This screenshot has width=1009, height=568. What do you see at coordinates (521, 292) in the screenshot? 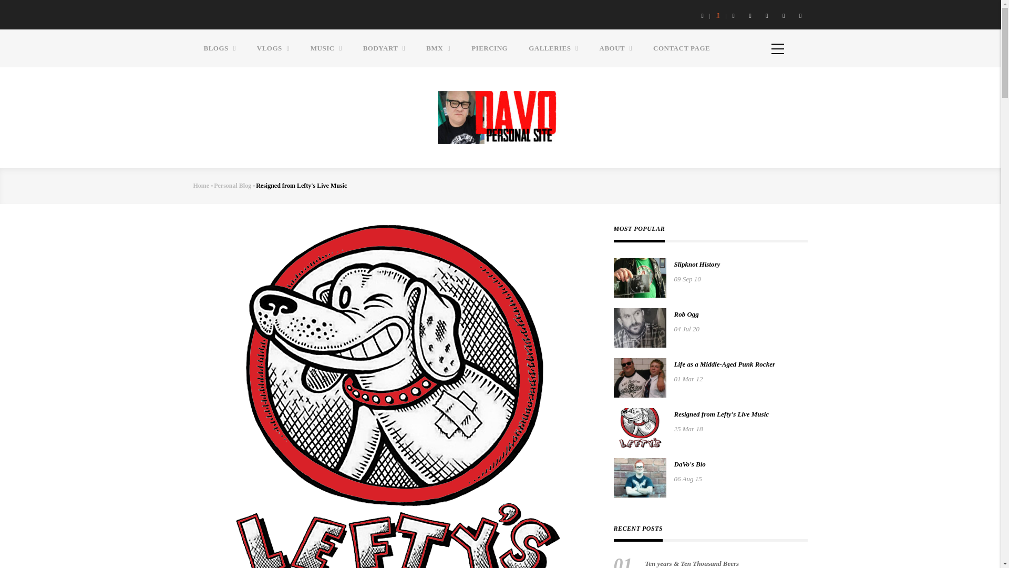
I see `Search` at bounding box center [521, 292].